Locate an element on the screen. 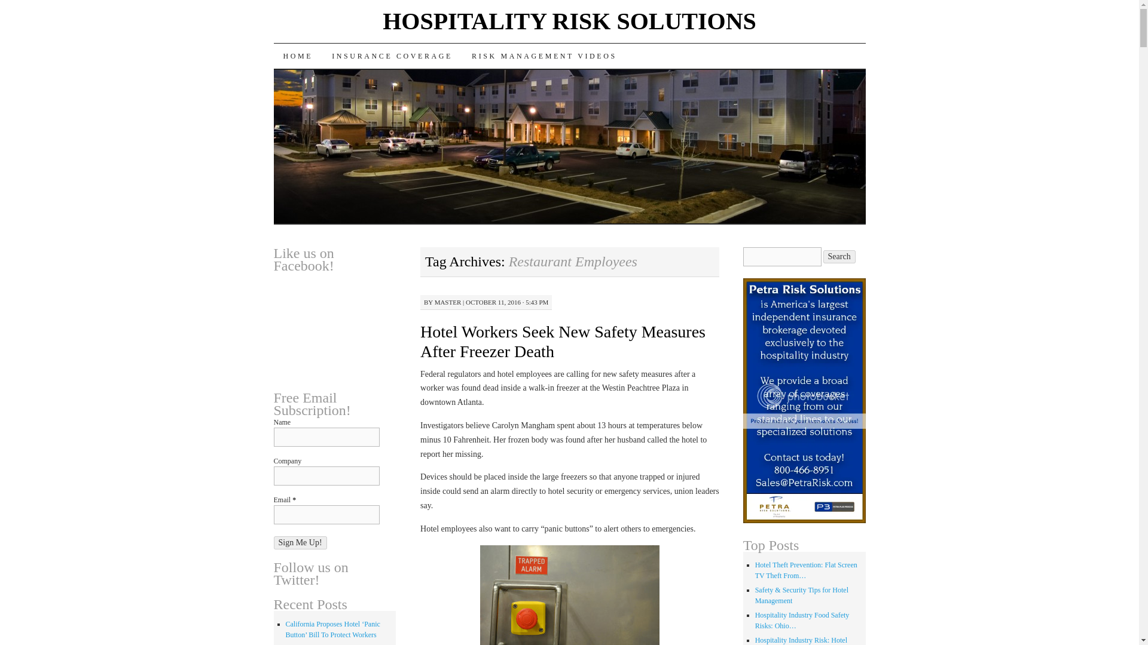 The width and height of the screenshot is (1148, 645). SKIP TO CONTENT is located at coordinates (338, 56).